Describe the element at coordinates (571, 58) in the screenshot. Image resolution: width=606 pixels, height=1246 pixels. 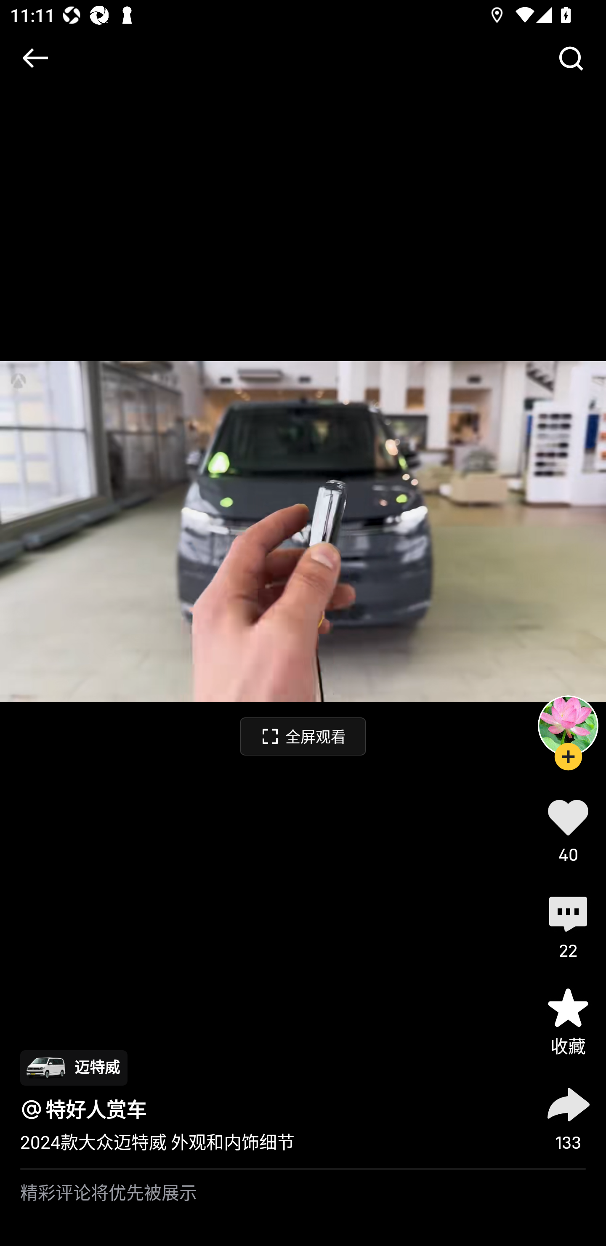
I see `` at that location.